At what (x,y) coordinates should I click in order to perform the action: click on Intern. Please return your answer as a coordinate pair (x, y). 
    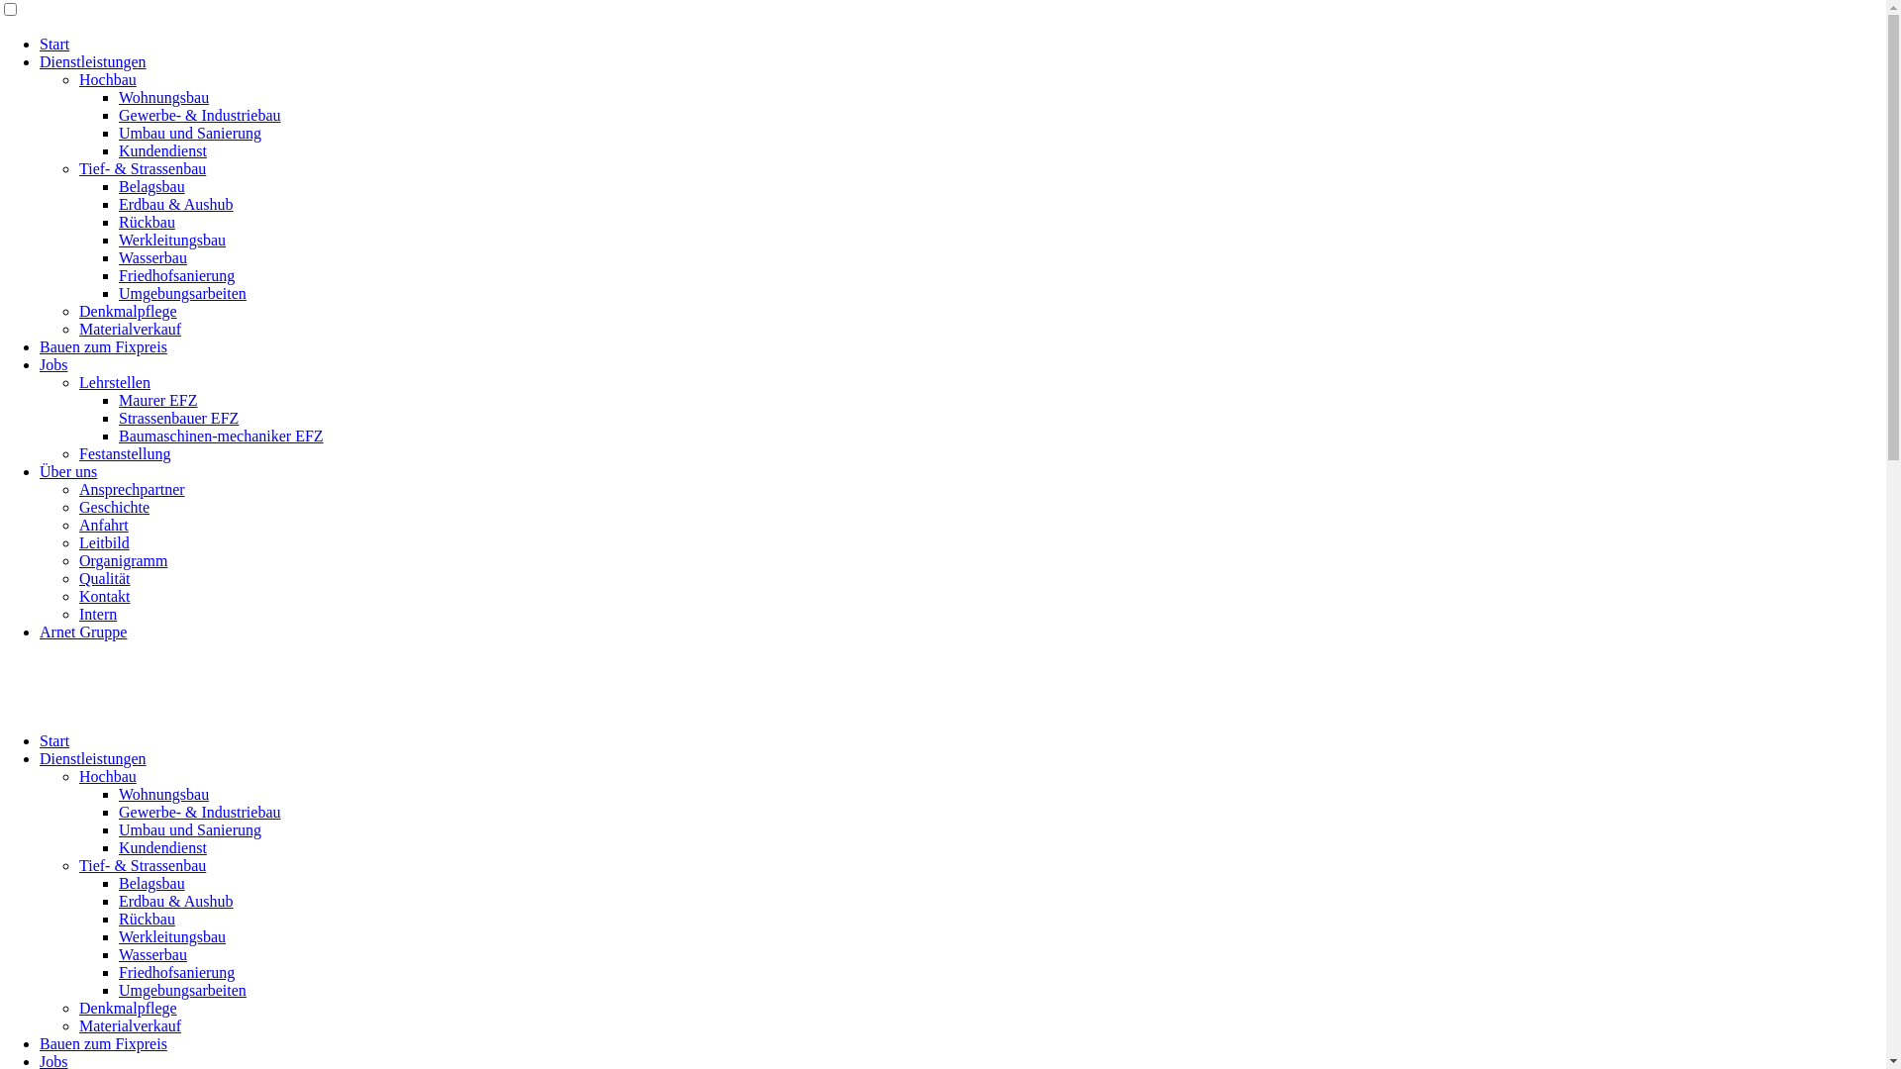
    Looking at the image, I should click on (98, 614).